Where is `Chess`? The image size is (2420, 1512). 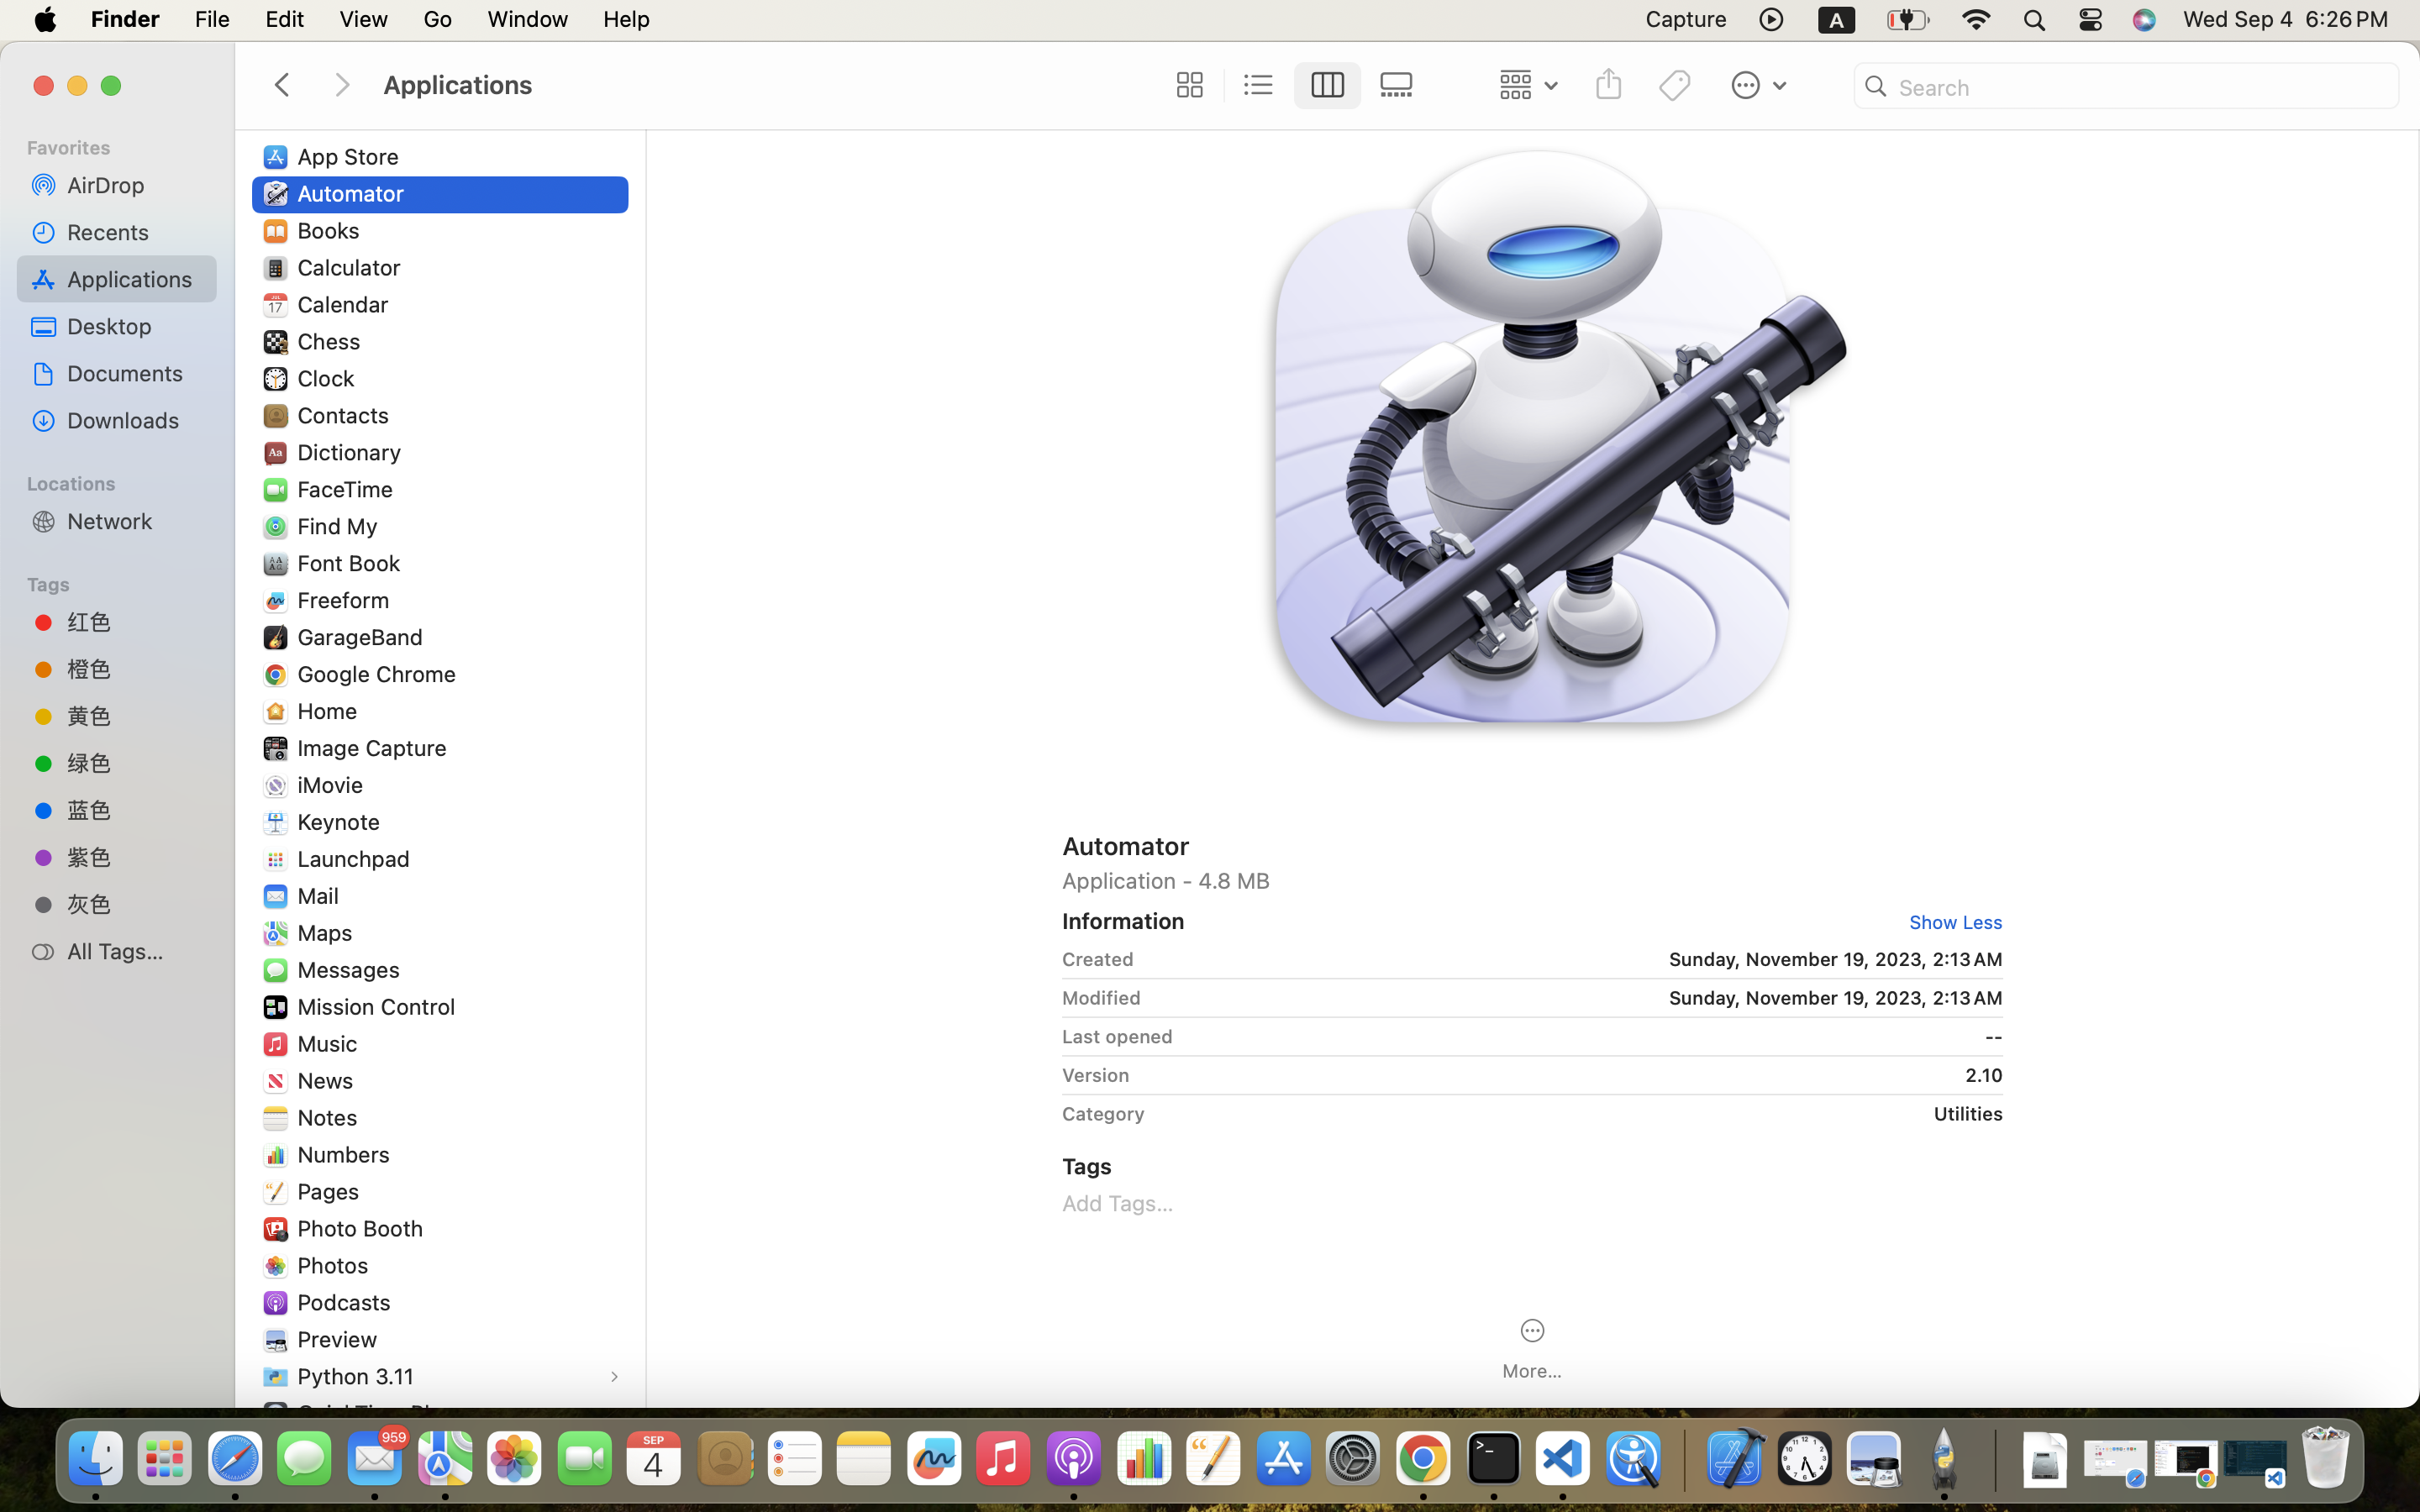 Chess is located at coordinates (333, 341).